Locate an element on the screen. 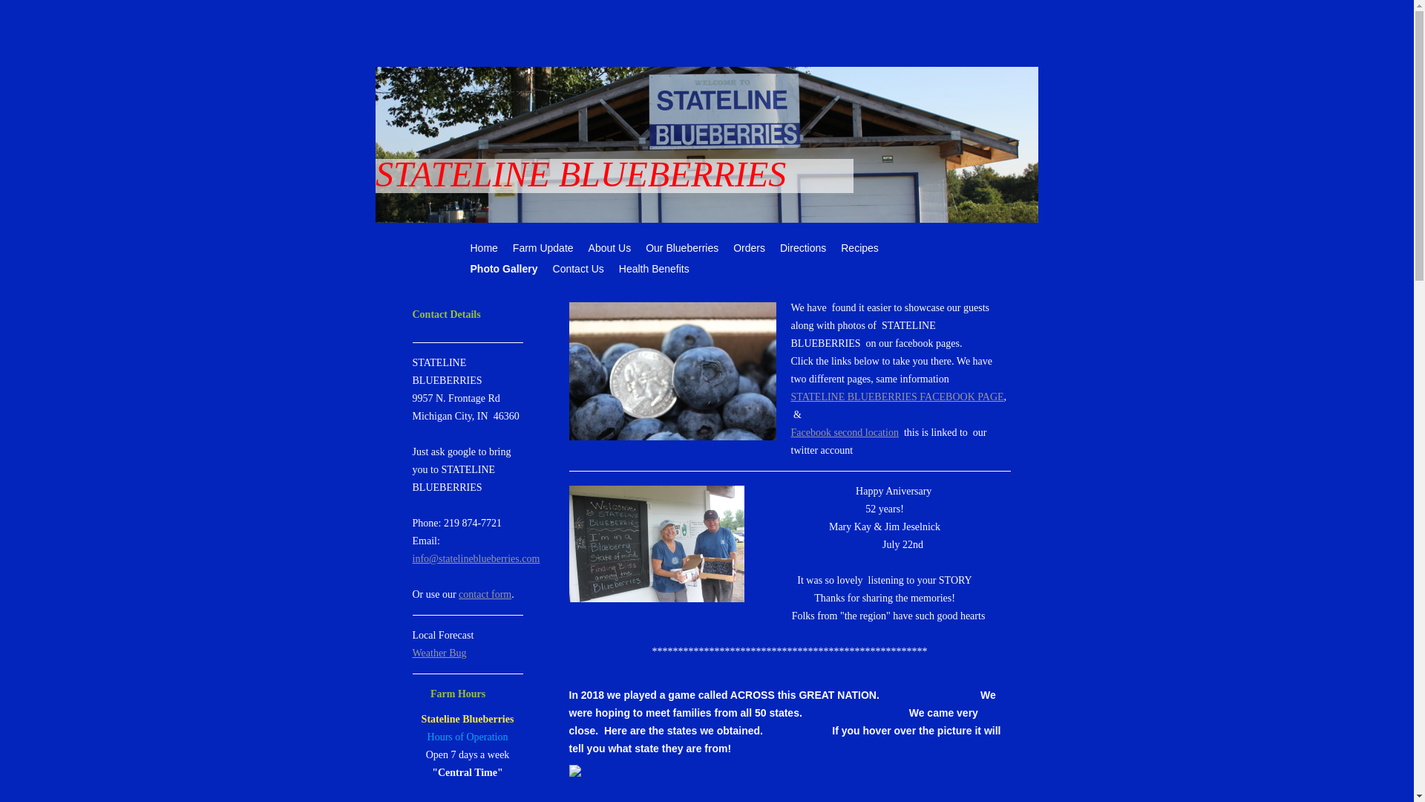 The height and width of the screenshot is (802, 1425). Orders is located at coordinates (748, 249).